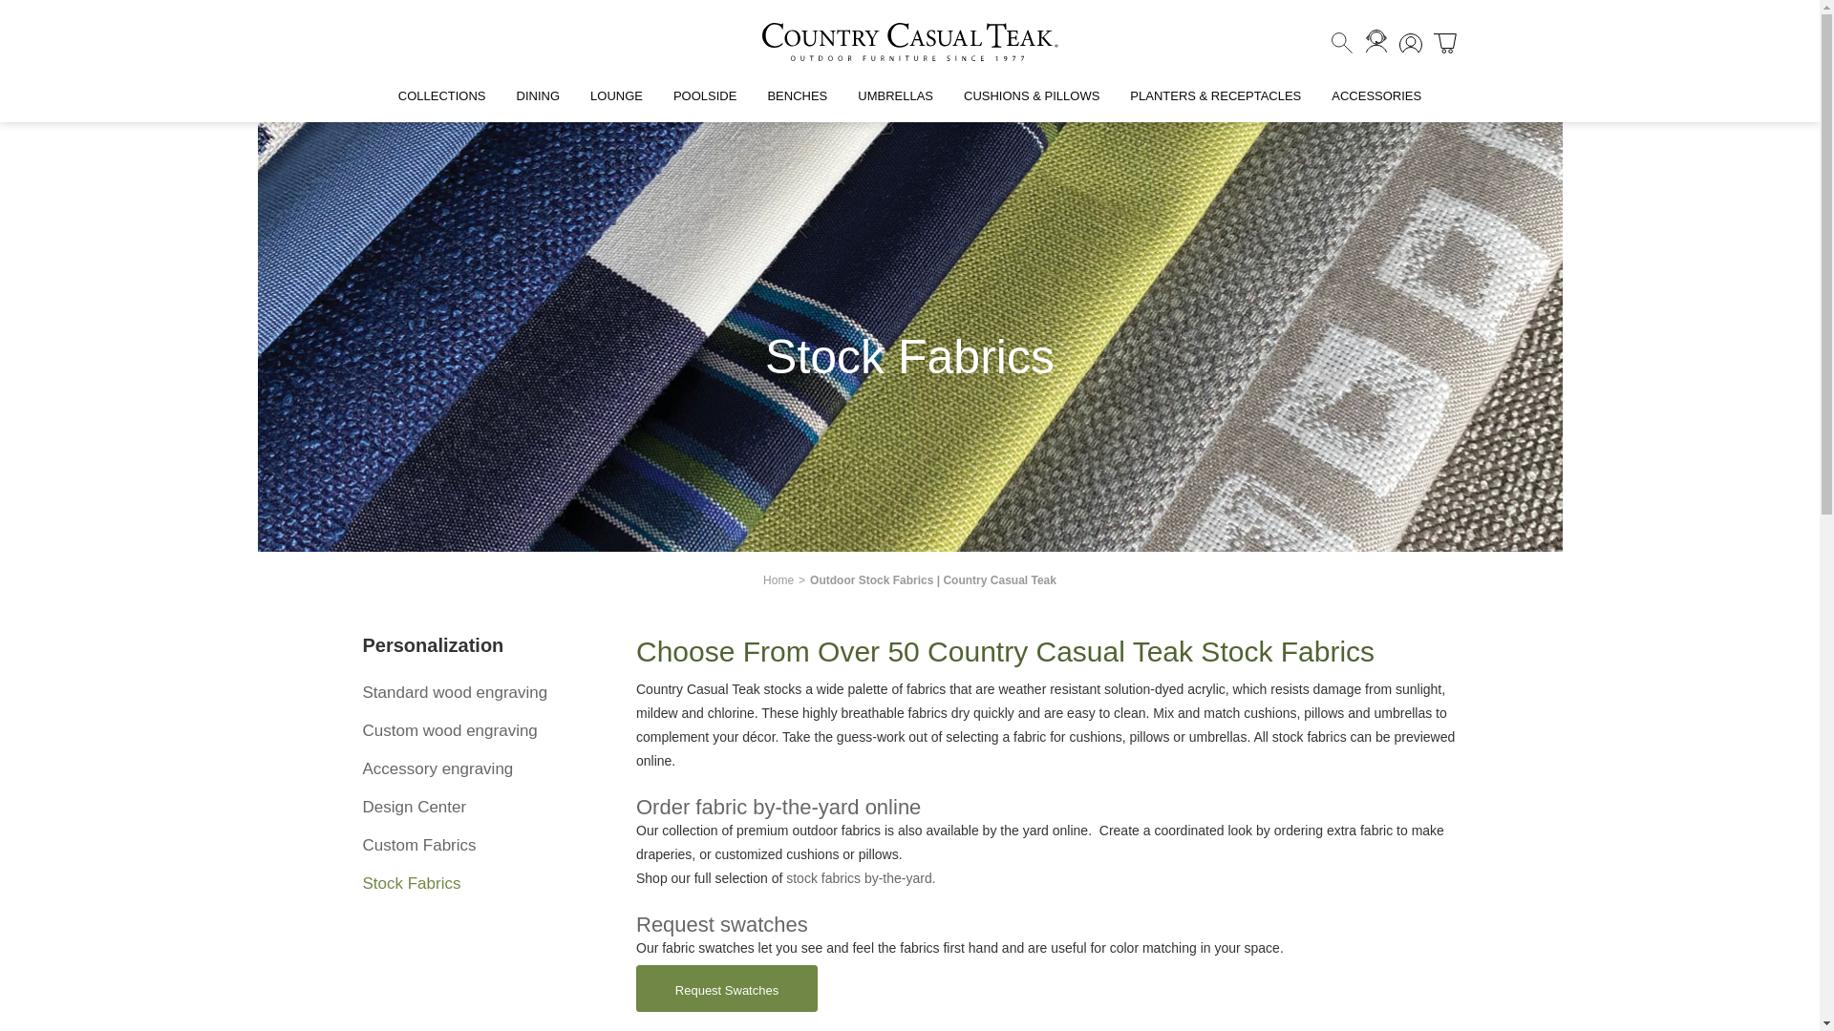 The width and height of the screenshot is (1834, 1031). I want to click on Search, so click(1341, 43).